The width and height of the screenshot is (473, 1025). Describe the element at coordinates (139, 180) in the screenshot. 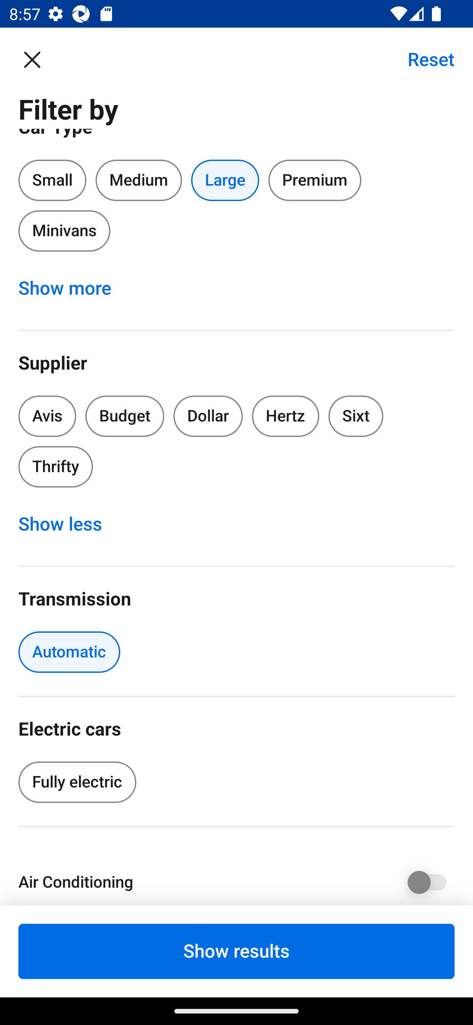

I see `Medium` at that location.